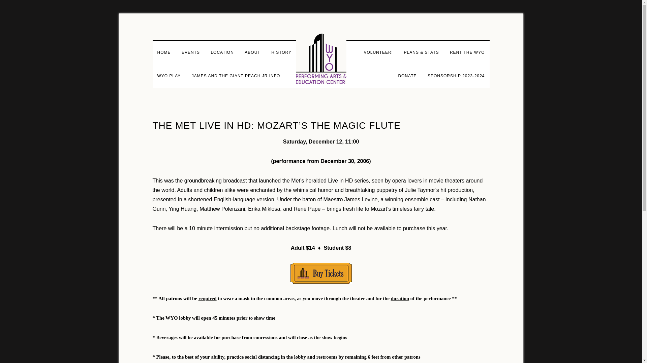  Describe the element at coordinates (252, 52) in the screenshot. I see `ABOUT` at that location.